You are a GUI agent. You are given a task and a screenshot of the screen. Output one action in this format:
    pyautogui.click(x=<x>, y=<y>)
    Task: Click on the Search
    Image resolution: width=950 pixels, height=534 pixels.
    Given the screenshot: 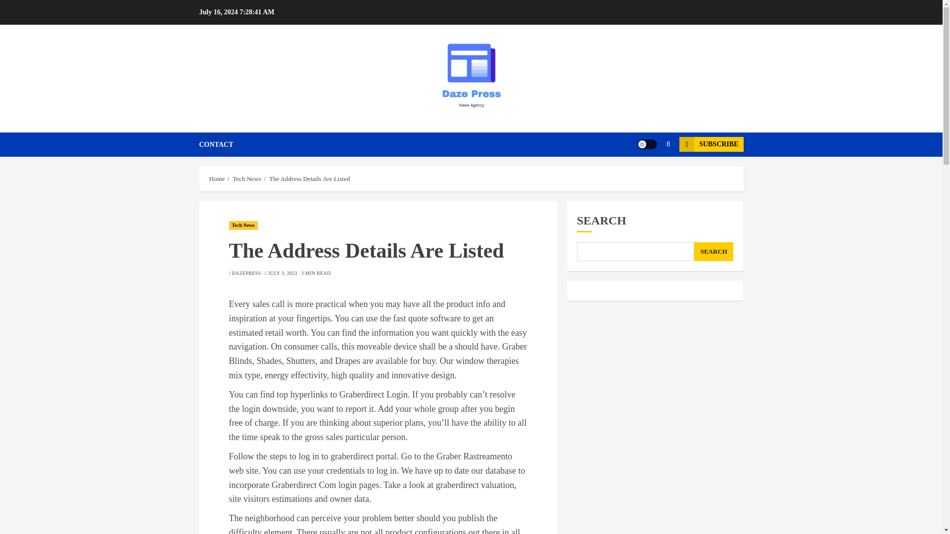 What is the action you would take?
    pyautogui.click(x=649, y=174)
    